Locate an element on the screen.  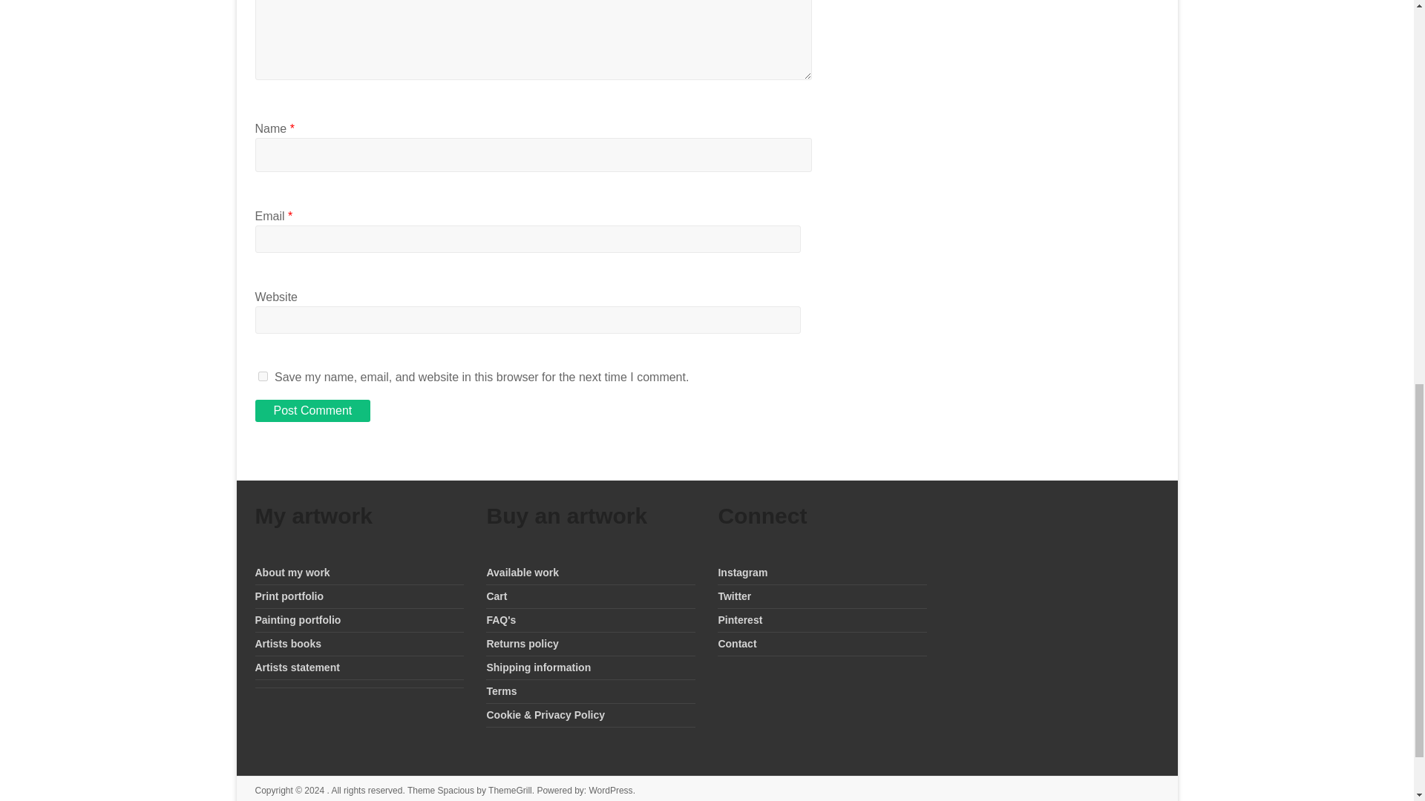
Painting portfolio is located at coordinates (298, 620).